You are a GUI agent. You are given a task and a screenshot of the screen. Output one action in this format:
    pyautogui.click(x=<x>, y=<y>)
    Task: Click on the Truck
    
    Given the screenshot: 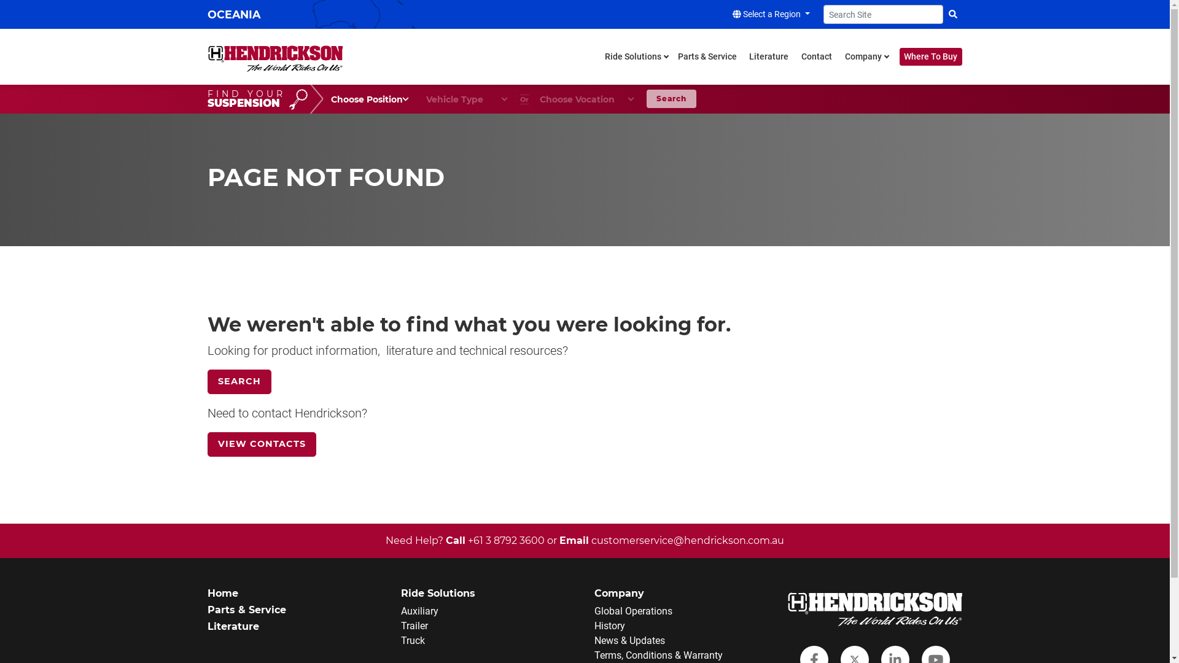 What is the action you would take?
    pyautogui.click(x=413, y=641)
    